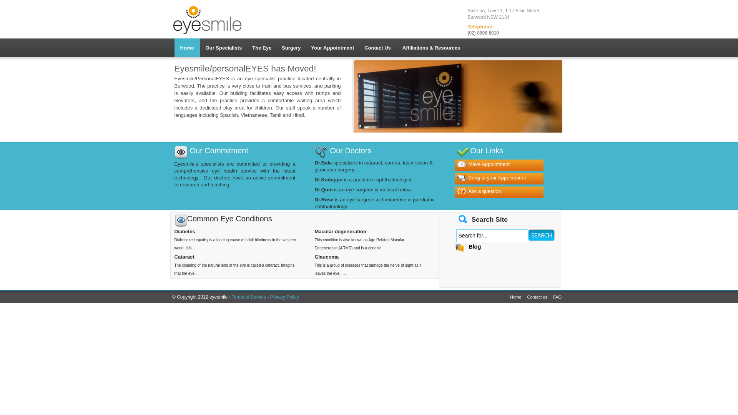 Image resolution: width=738 pixels, height=415 pixels. What do you see at coordinates (249, 297) in the screenshot?
I see `Terms of Service` at bounding box center [249, 297].